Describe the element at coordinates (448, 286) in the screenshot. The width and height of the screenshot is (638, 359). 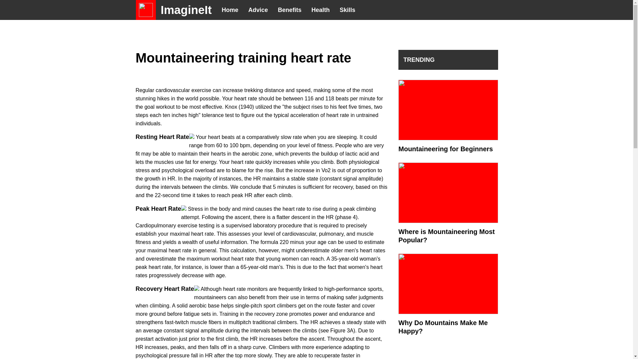
I see `Where is Mountaineering Most Popular?` at that location.